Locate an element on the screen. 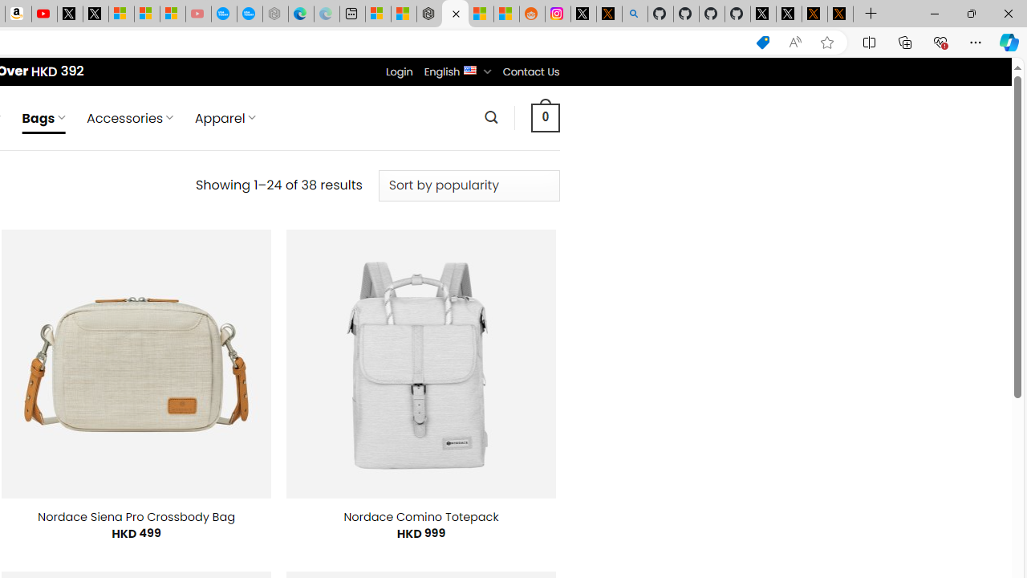 This screenshot has width=1027, height=578. Nordace - Nordace has arrived Hong Kong - Sleeping is located at coordinates (275, 14).